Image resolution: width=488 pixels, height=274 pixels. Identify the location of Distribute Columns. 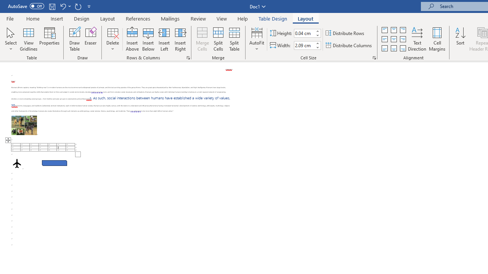
(349, 46).